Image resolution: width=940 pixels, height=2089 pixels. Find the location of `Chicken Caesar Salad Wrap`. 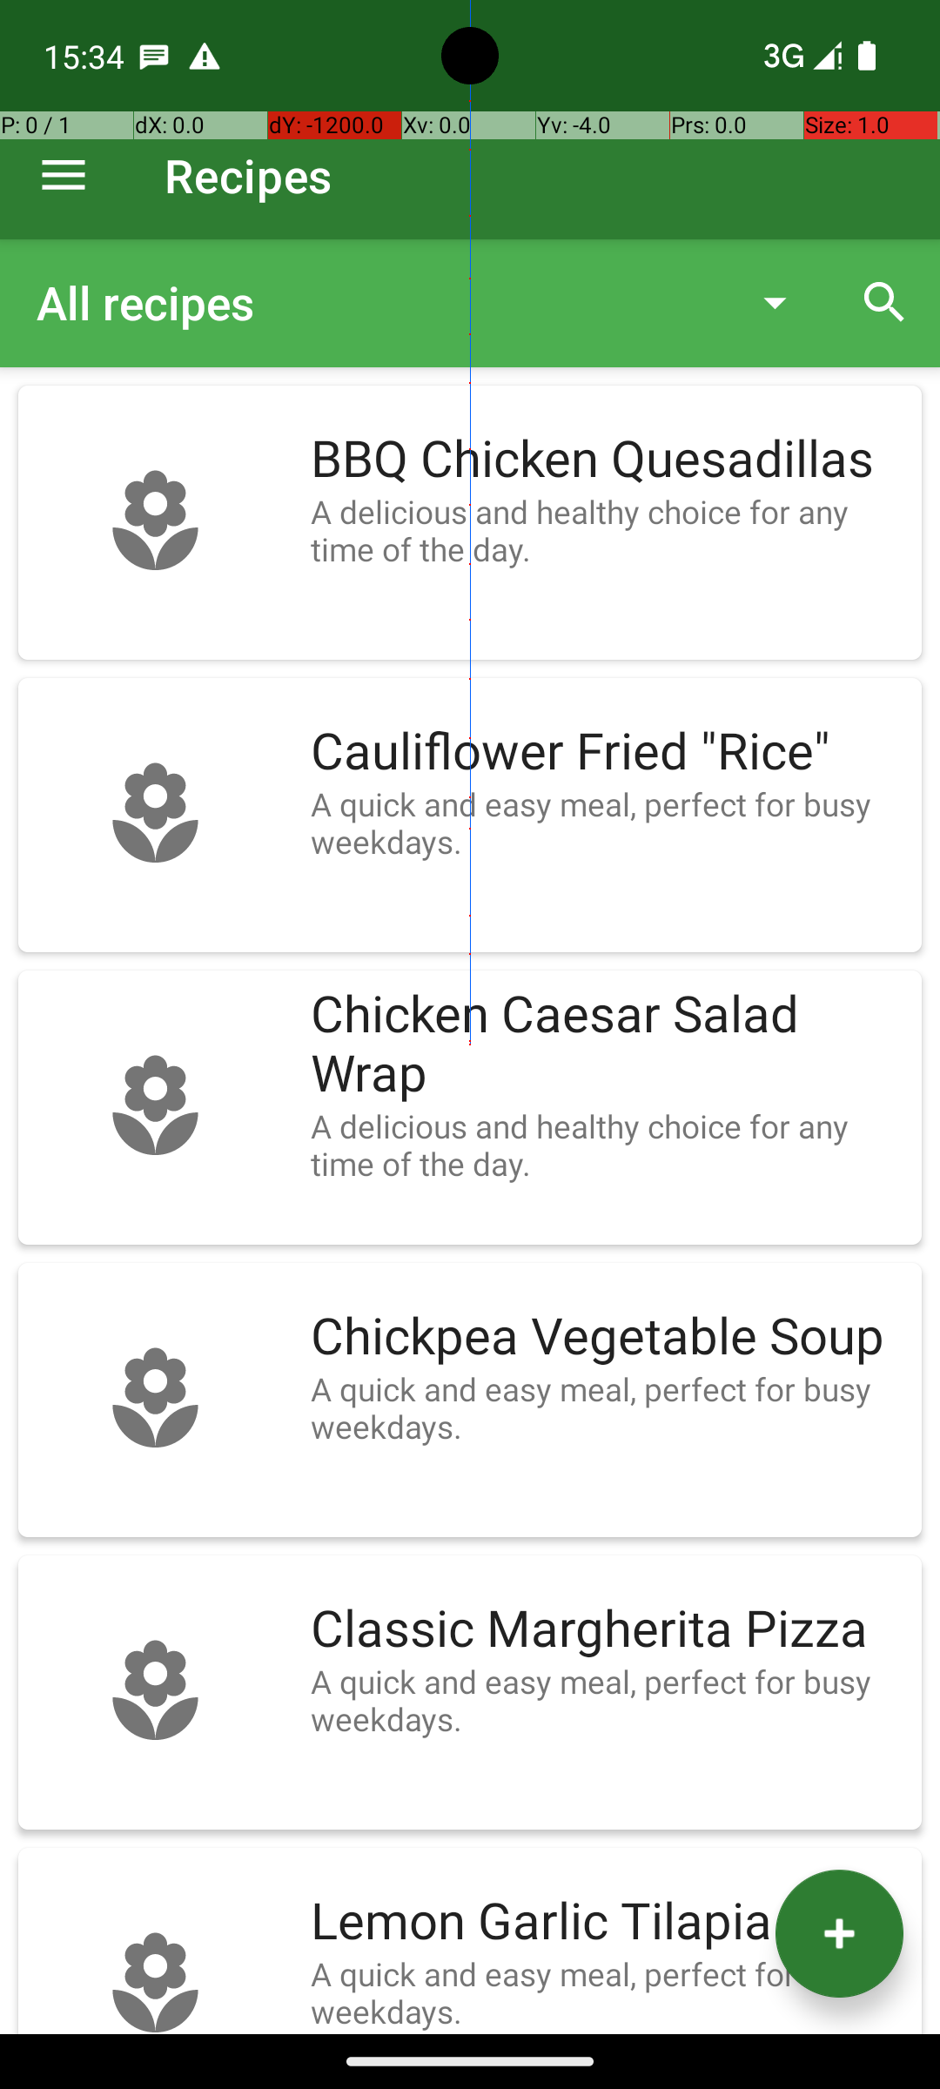

Chicken Caesar Salad Wrap is located at coordinates (608, 1044).